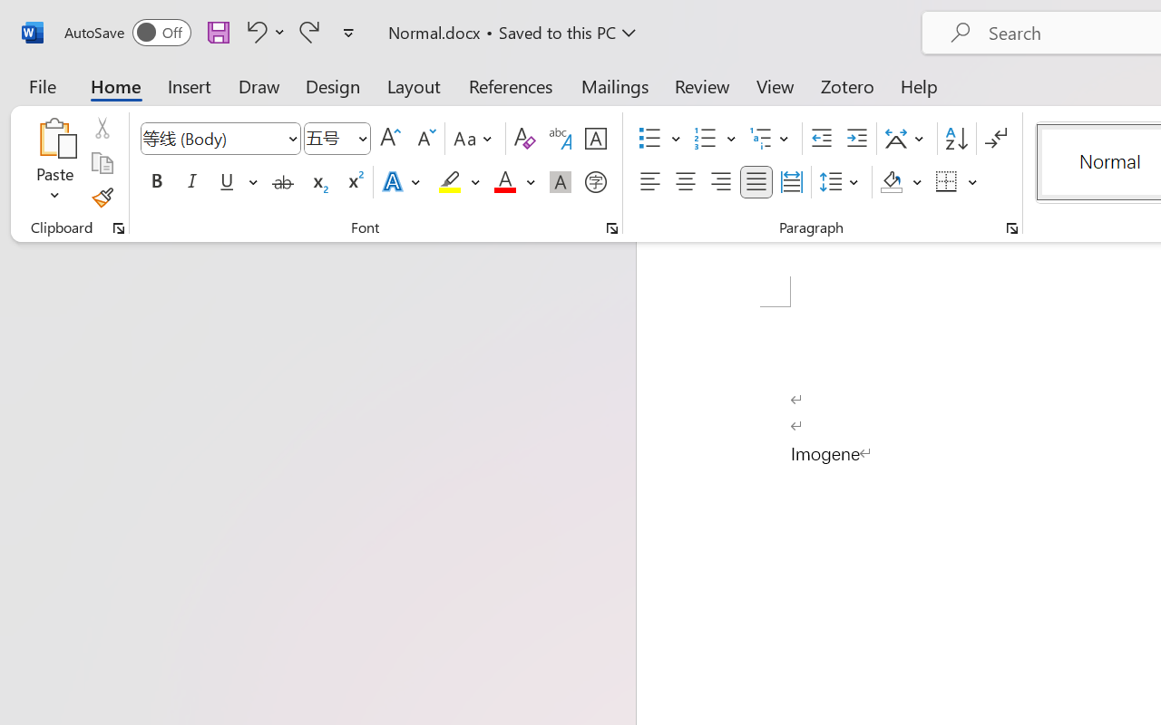 The width and height of the screenshot is (1161, 725). I want to click on Show/Hide Editing Marks, so click(996, 139).